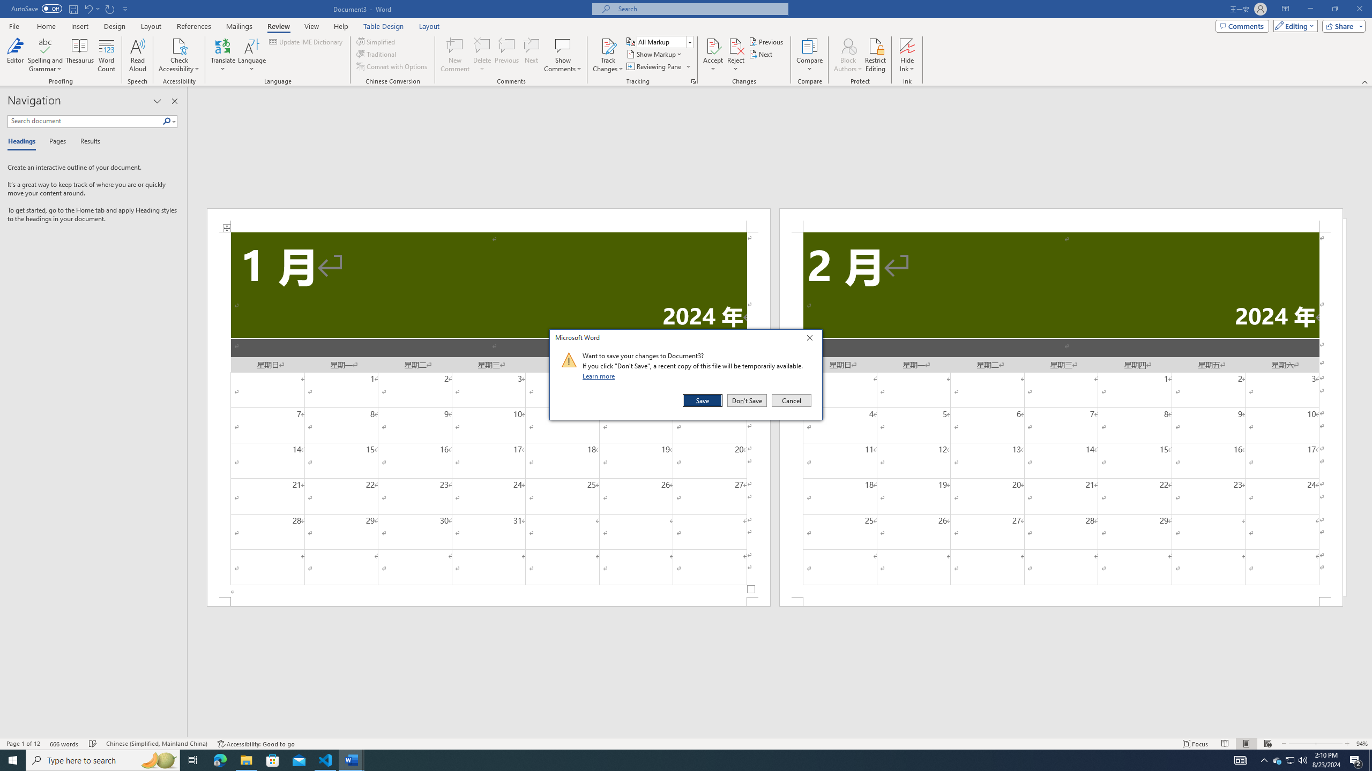 Image resolution: width=1372 pixels, height=771 pixels. What do you see at coordinates (24, 142) in the screenshot?
I see `Headings` at bounding box center [24, 142].